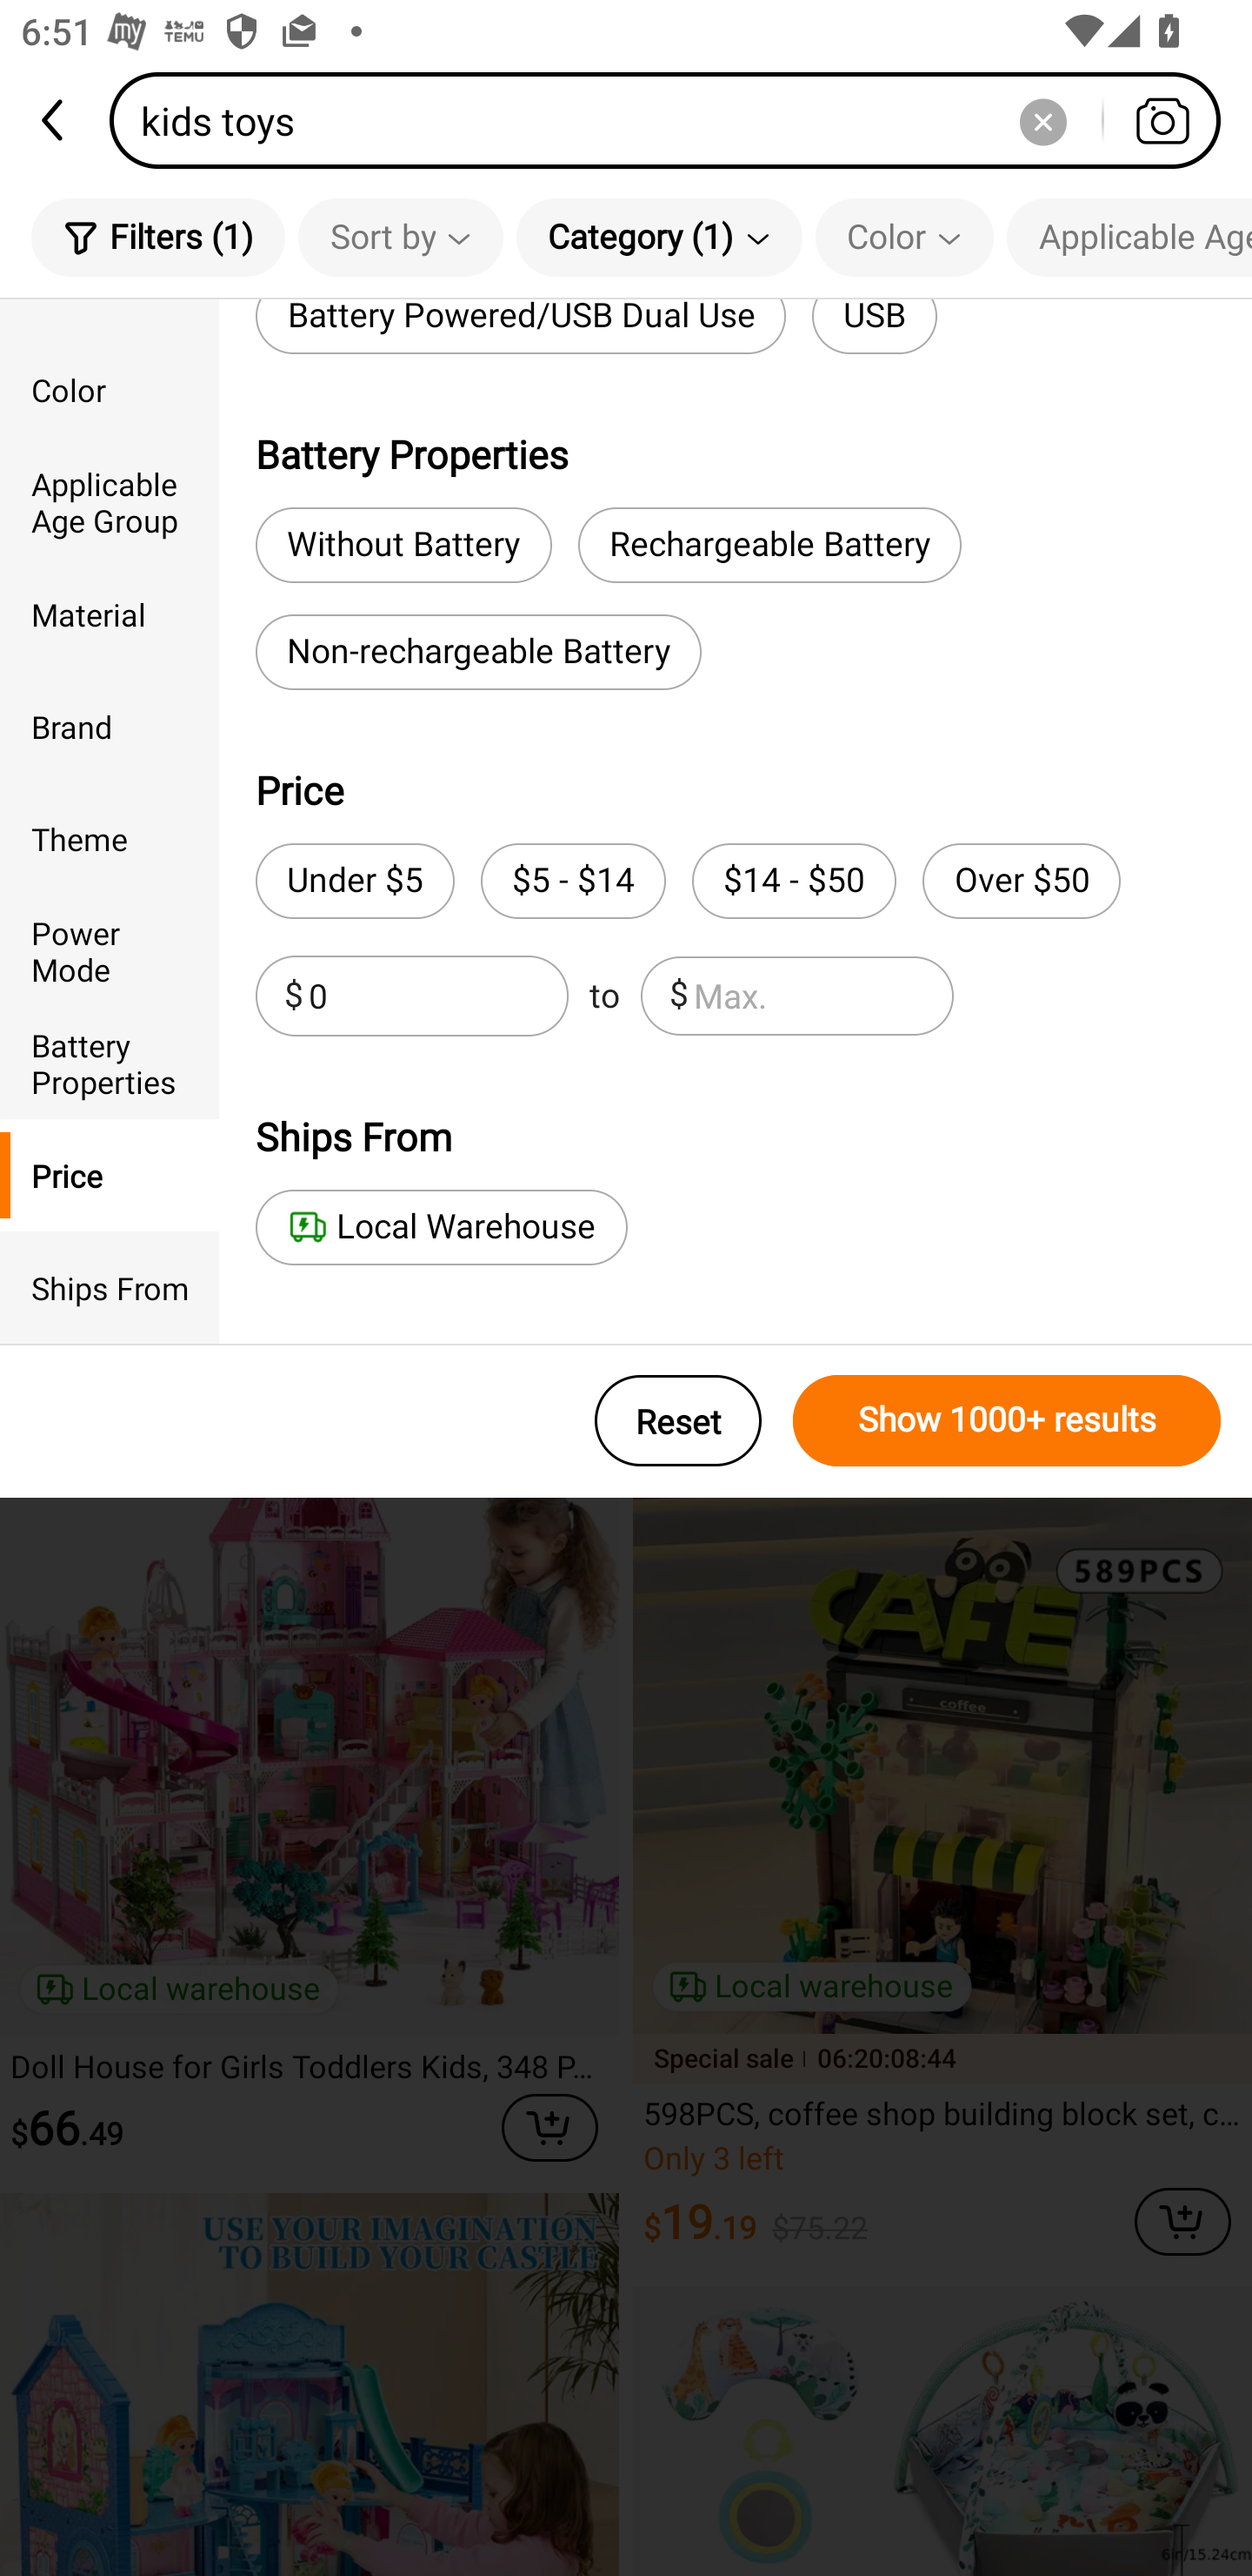 Image resolution: width=1252 pixels, height=2576 pixels. What do you see at coordinates (110, 388) in the screenshot?
I see `Color` at bounding box center [110, 388].